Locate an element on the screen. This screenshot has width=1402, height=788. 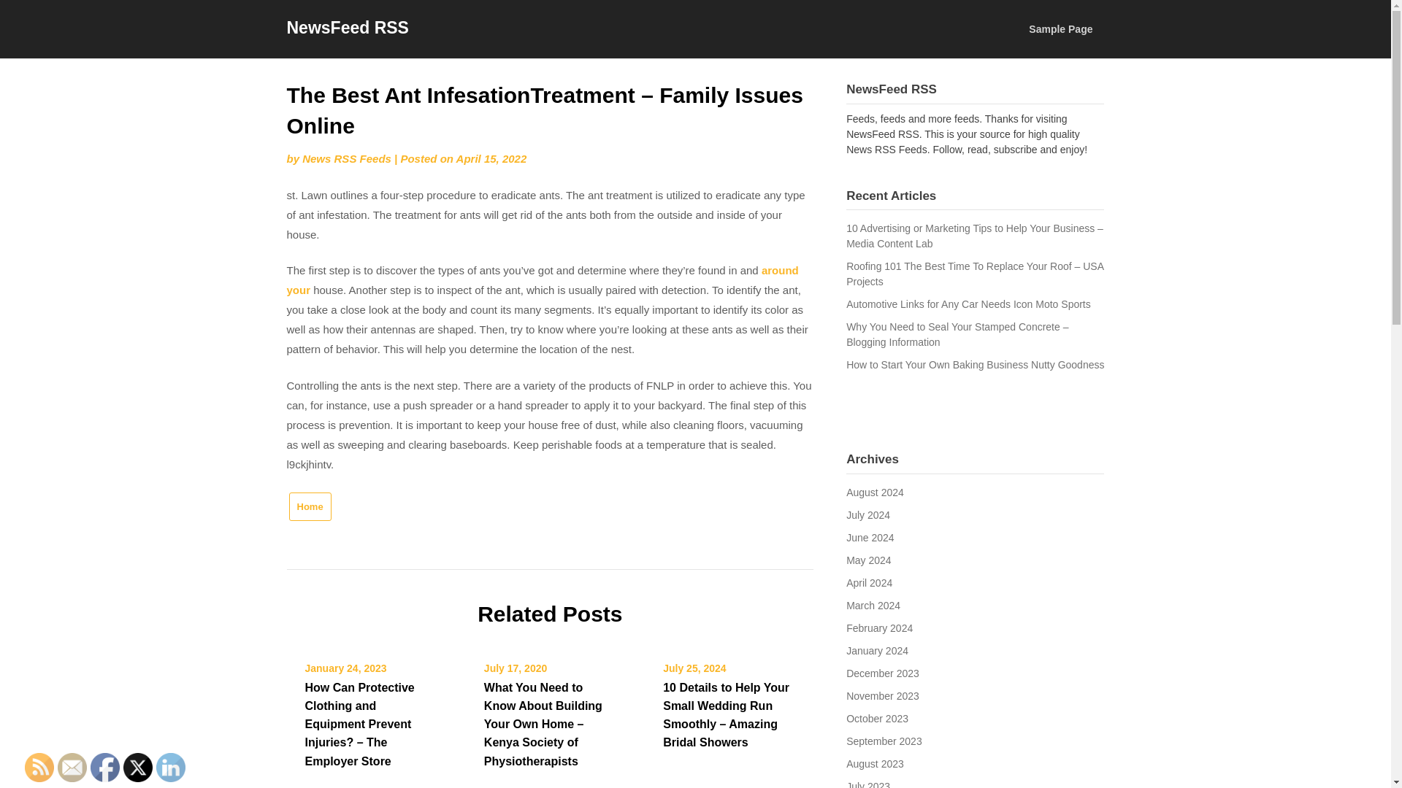
April 2024 is located at coordinates (869, 582).